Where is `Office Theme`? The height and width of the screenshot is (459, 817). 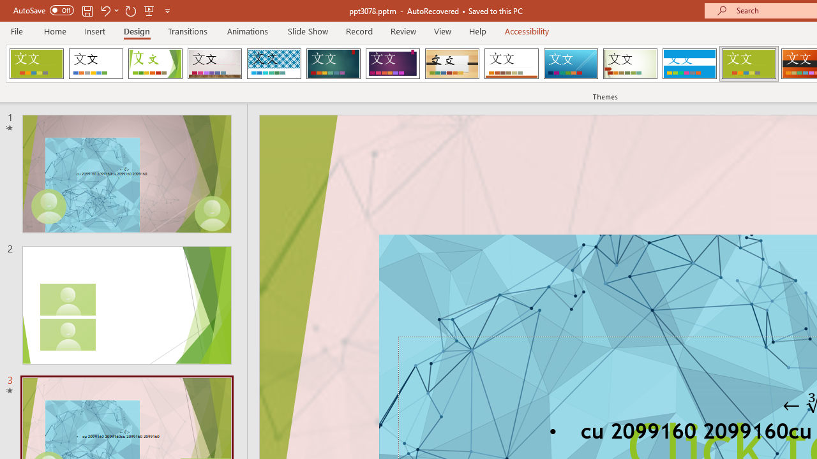
Office Theme is located at coordinates (96, 64).